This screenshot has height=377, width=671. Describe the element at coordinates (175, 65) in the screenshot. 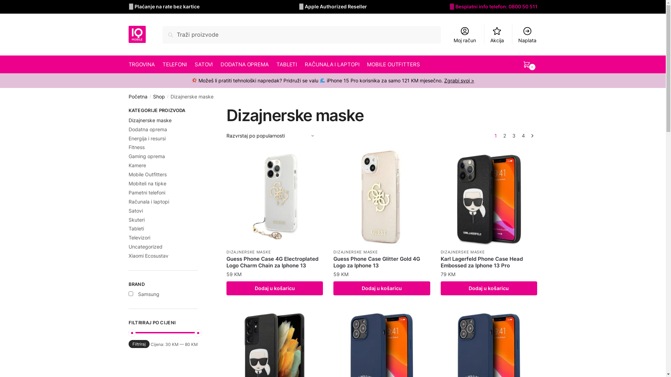

I see `TELEFONI` at that location.